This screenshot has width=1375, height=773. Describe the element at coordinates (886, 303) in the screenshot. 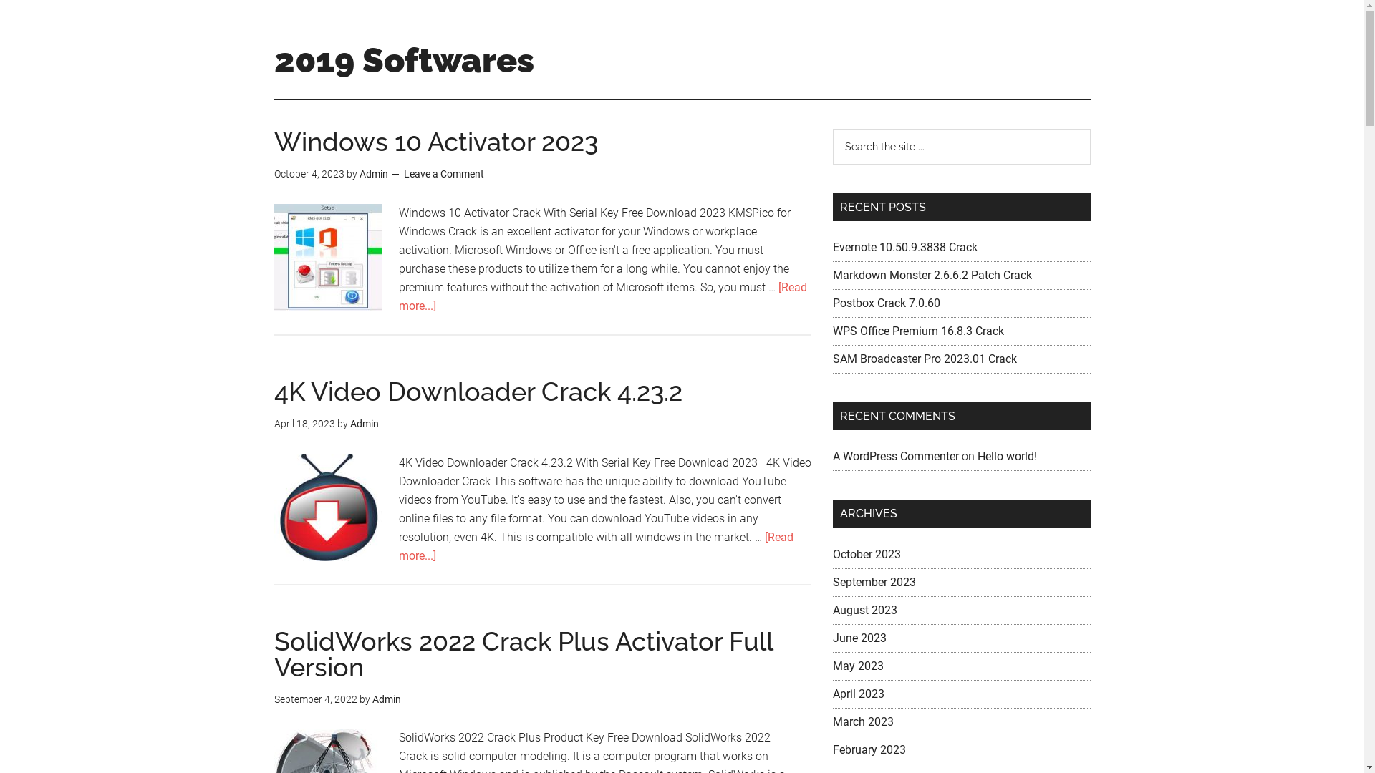

I see `Postbox Crack 7.0.60` at that location.